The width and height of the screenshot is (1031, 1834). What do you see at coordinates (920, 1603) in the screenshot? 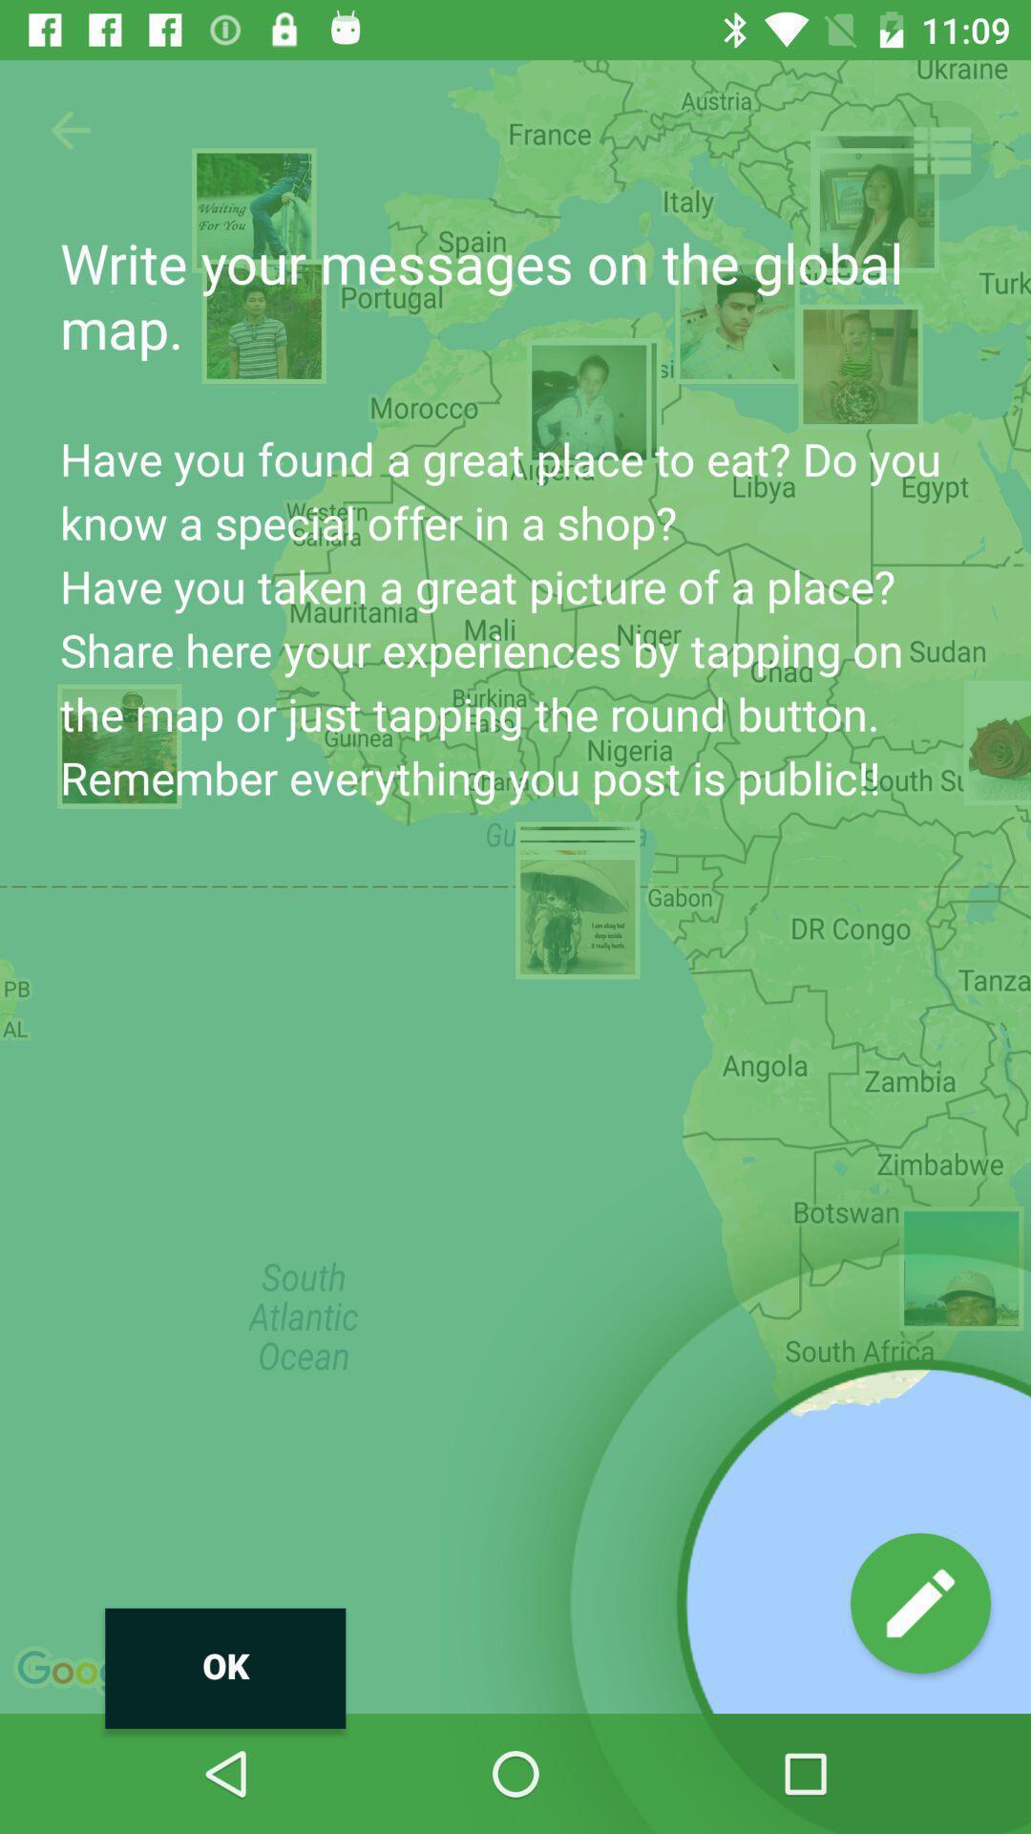
I see `click to write button` at bounding box center [920, 1603].